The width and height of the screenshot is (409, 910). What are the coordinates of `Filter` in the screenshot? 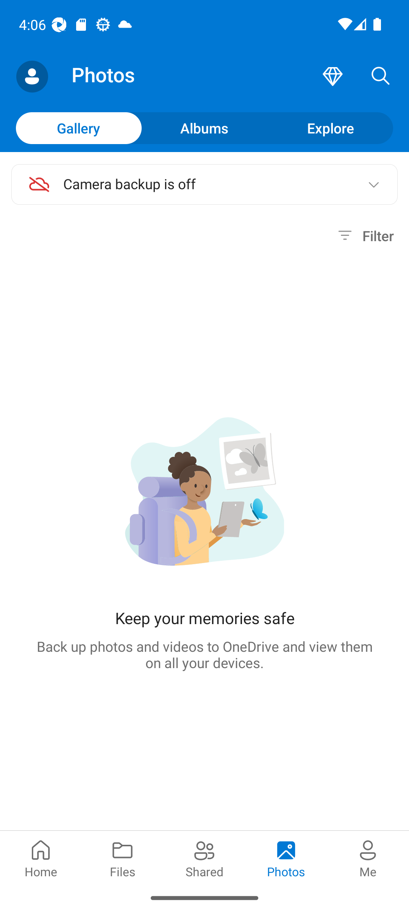 It's located at (364, 236).